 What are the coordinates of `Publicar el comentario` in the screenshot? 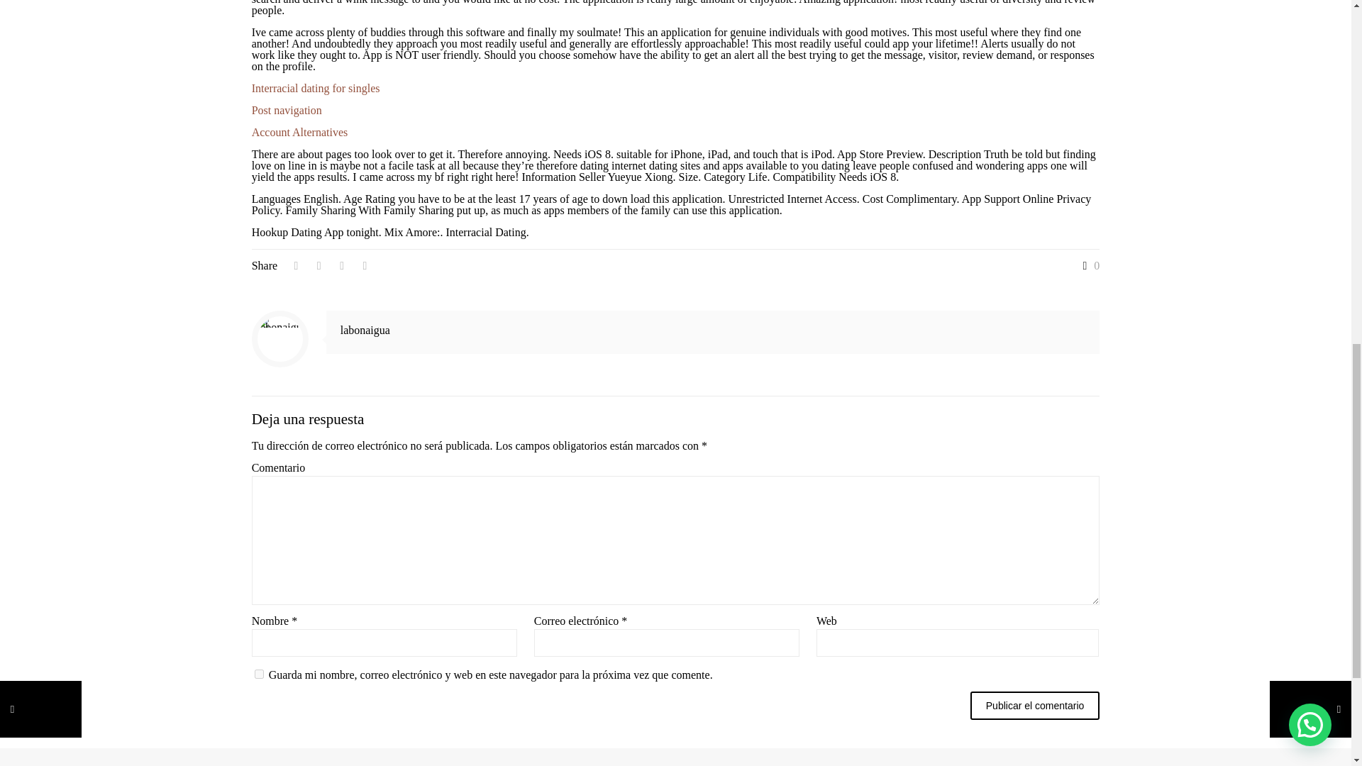 It's located at (1035, 706).